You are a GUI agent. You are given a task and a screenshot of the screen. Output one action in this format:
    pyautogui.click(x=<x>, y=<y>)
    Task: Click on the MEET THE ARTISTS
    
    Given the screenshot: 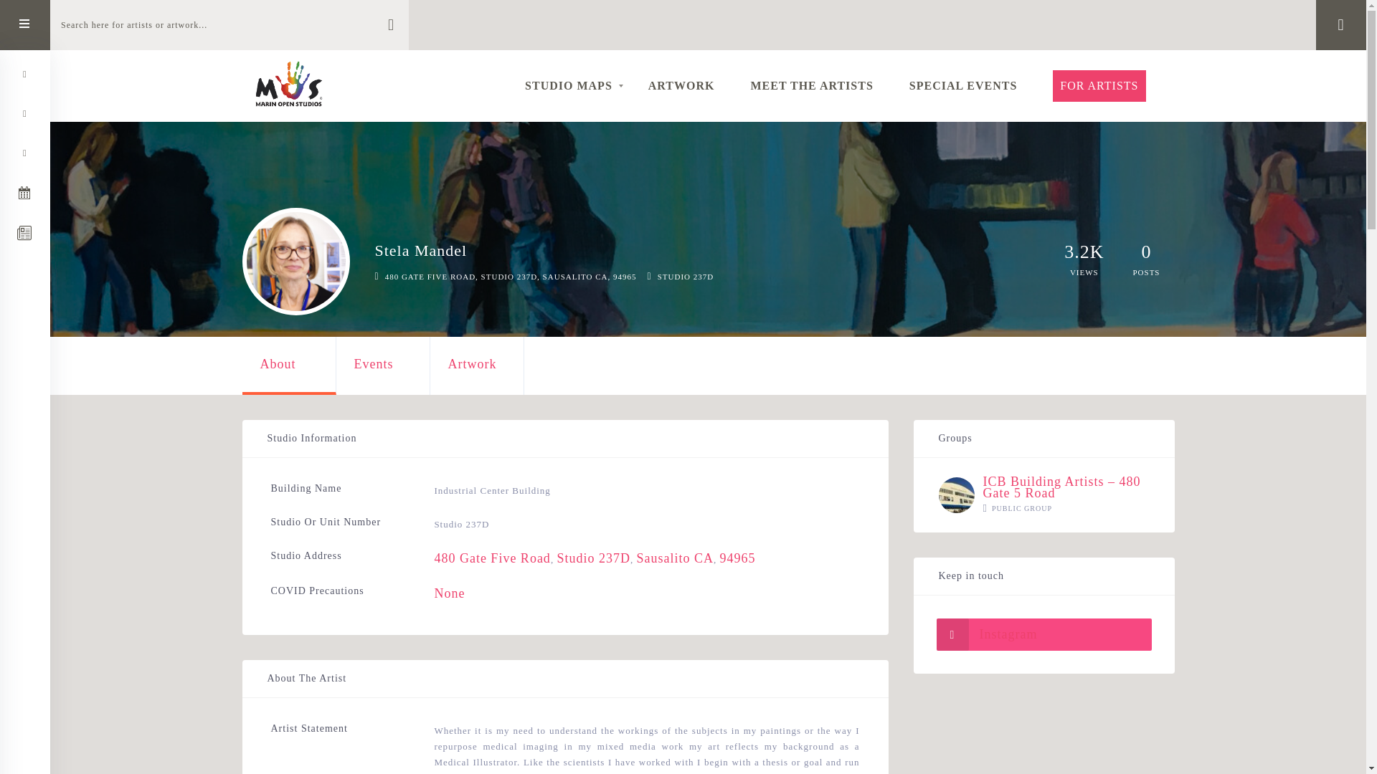 What is the action you would take?
    pyautogui.click(x=812, y=86)
    